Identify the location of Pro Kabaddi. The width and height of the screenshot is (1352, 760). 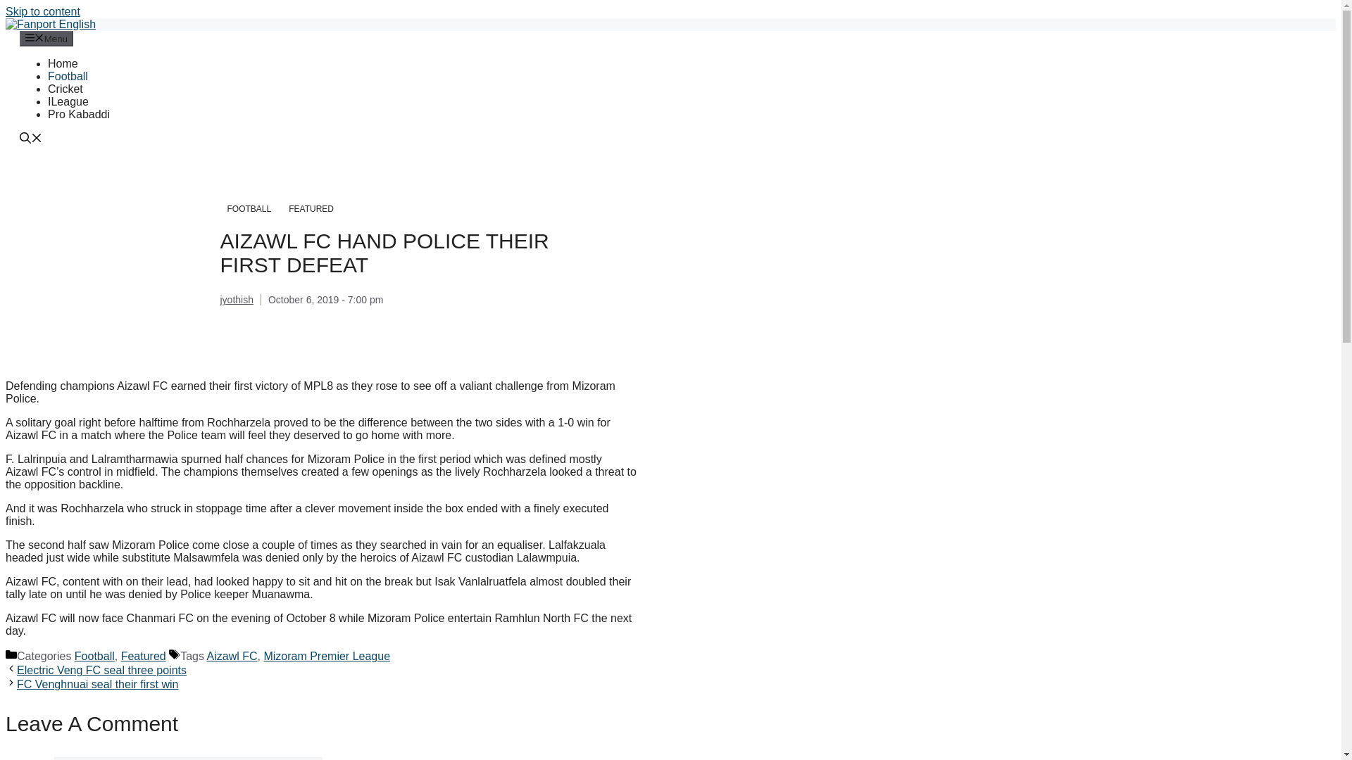
(78, 114).